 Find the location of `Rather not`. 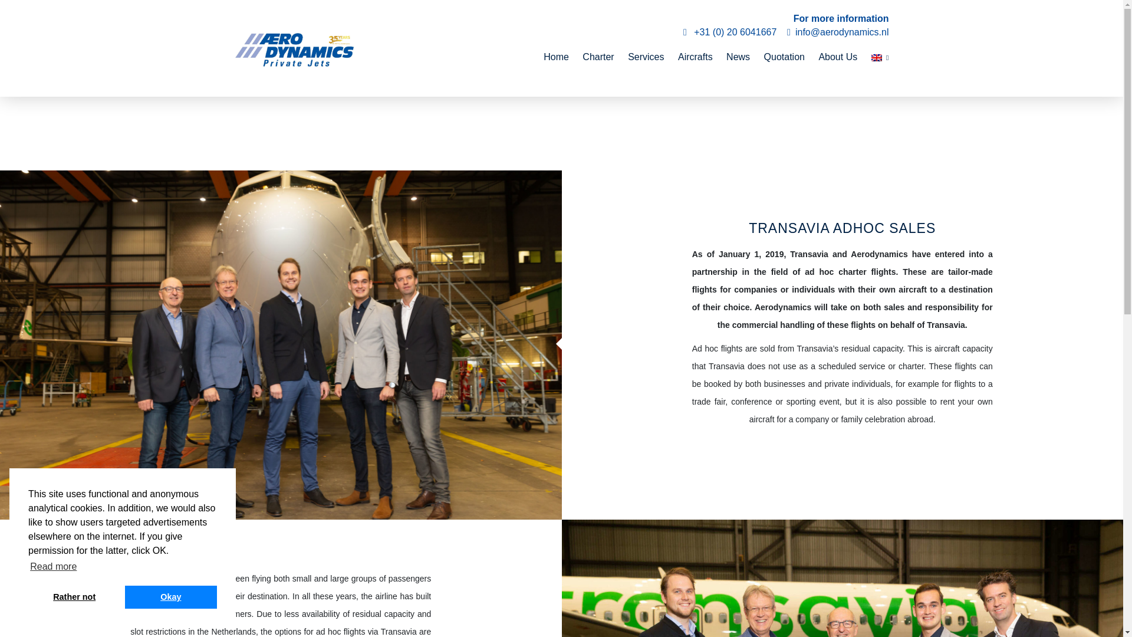

Rather not is located at coordinates (74, 597).